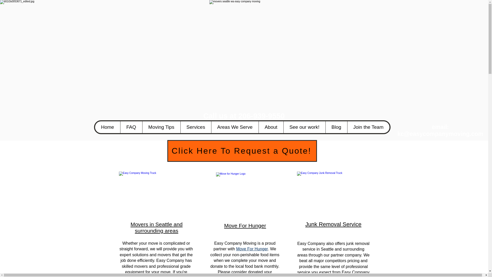 This screenshot has width=492, height=277. What do you see at coordinates (304, 127) in the screenshot?
I see `See our work!` at bounding box center [304, 127].